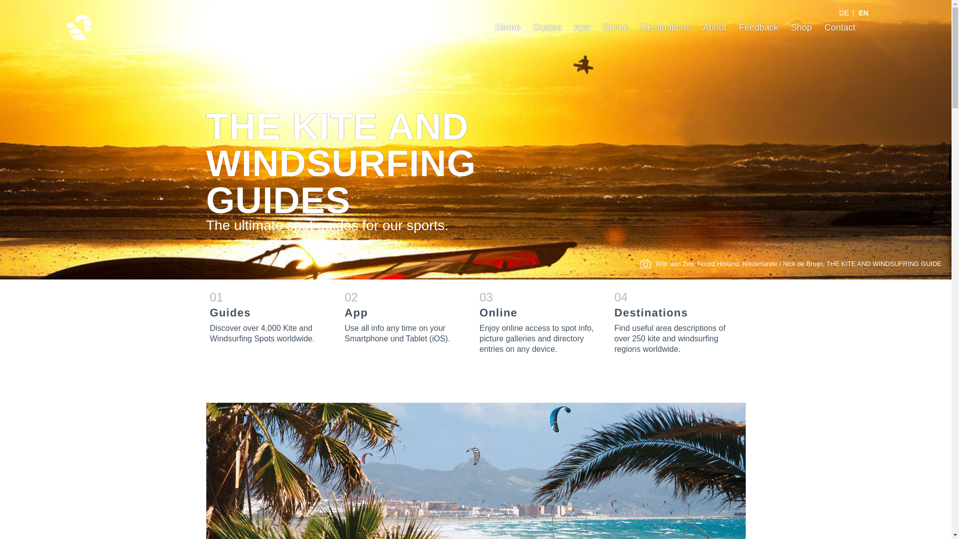  Describe the element at coordinates (844, 13) in the screenshot. I see `Home` at that location.